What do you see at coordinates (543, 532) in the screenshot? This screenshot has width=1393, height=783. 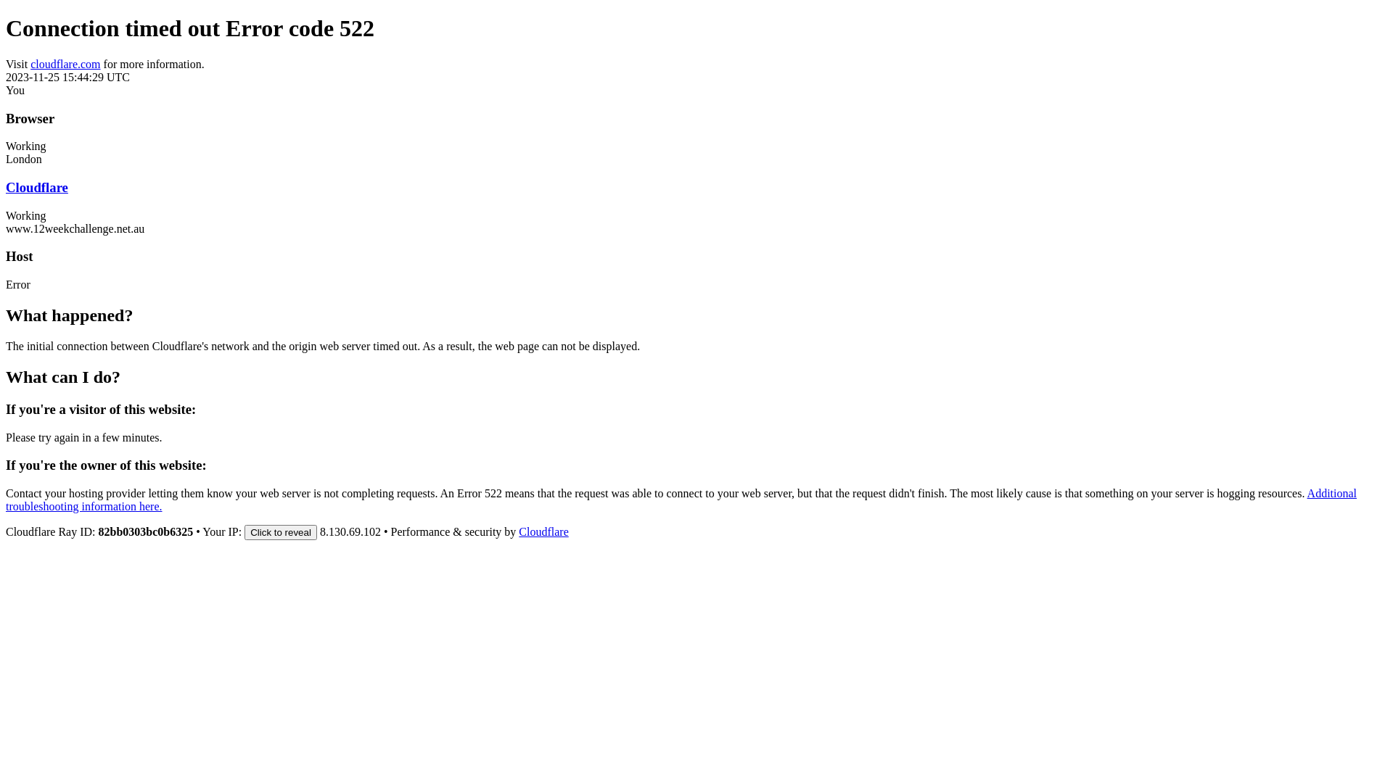 I see `Cloudflare` at bounding box center [543, 532].